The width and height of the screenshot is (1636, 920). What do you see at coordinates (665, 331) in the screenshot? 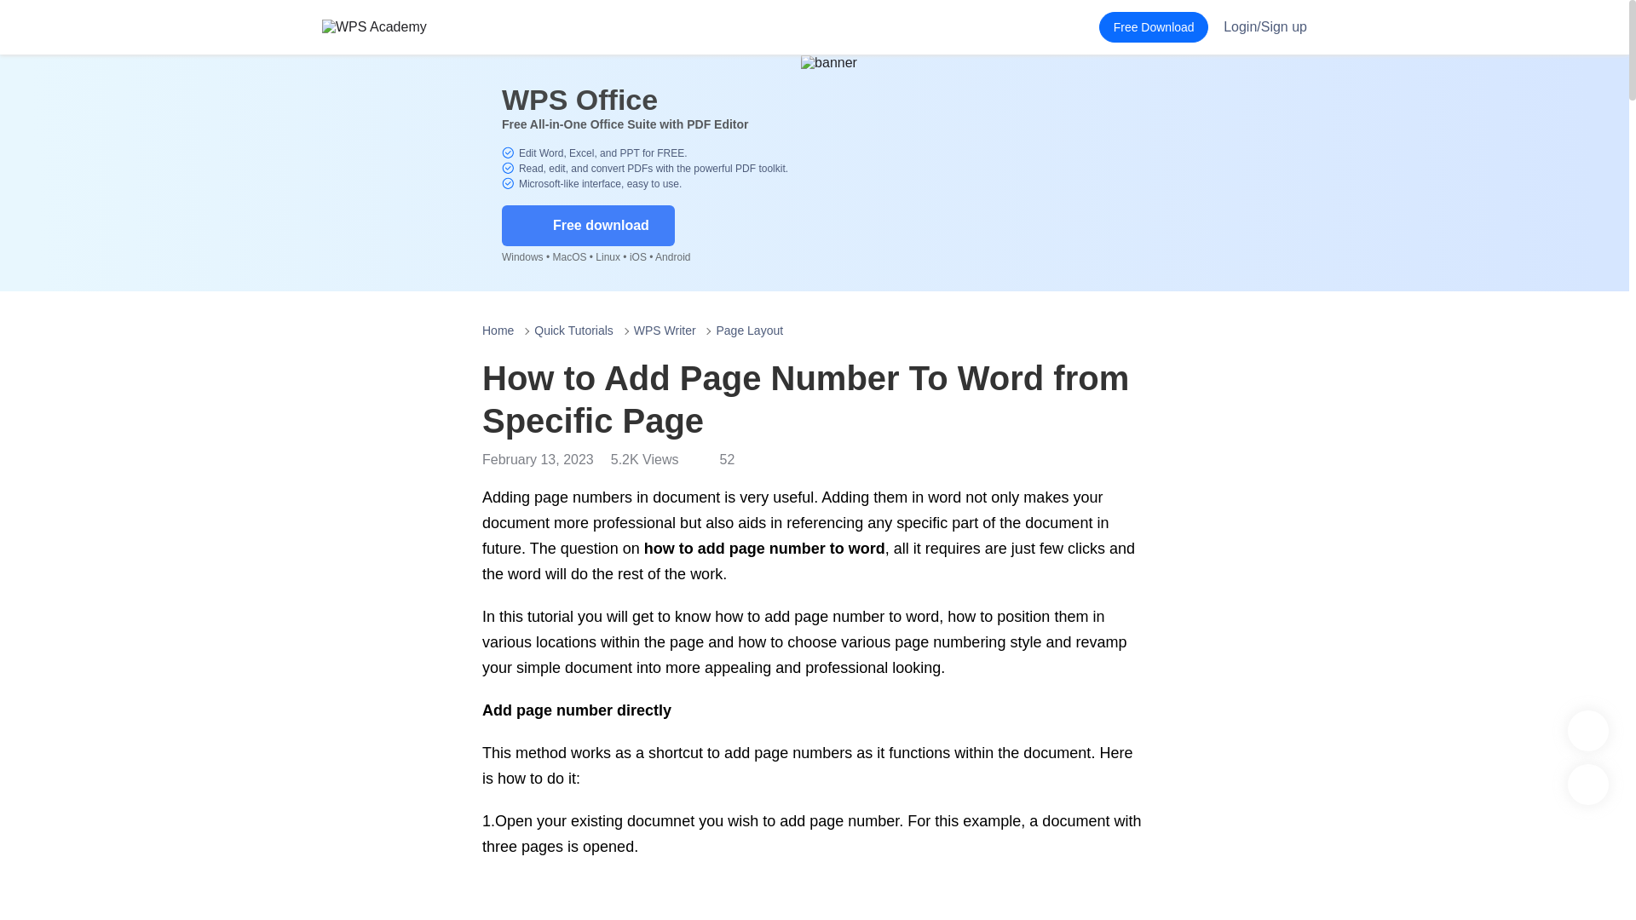
I see `WPS Writer` at bounding box center [665, 331].